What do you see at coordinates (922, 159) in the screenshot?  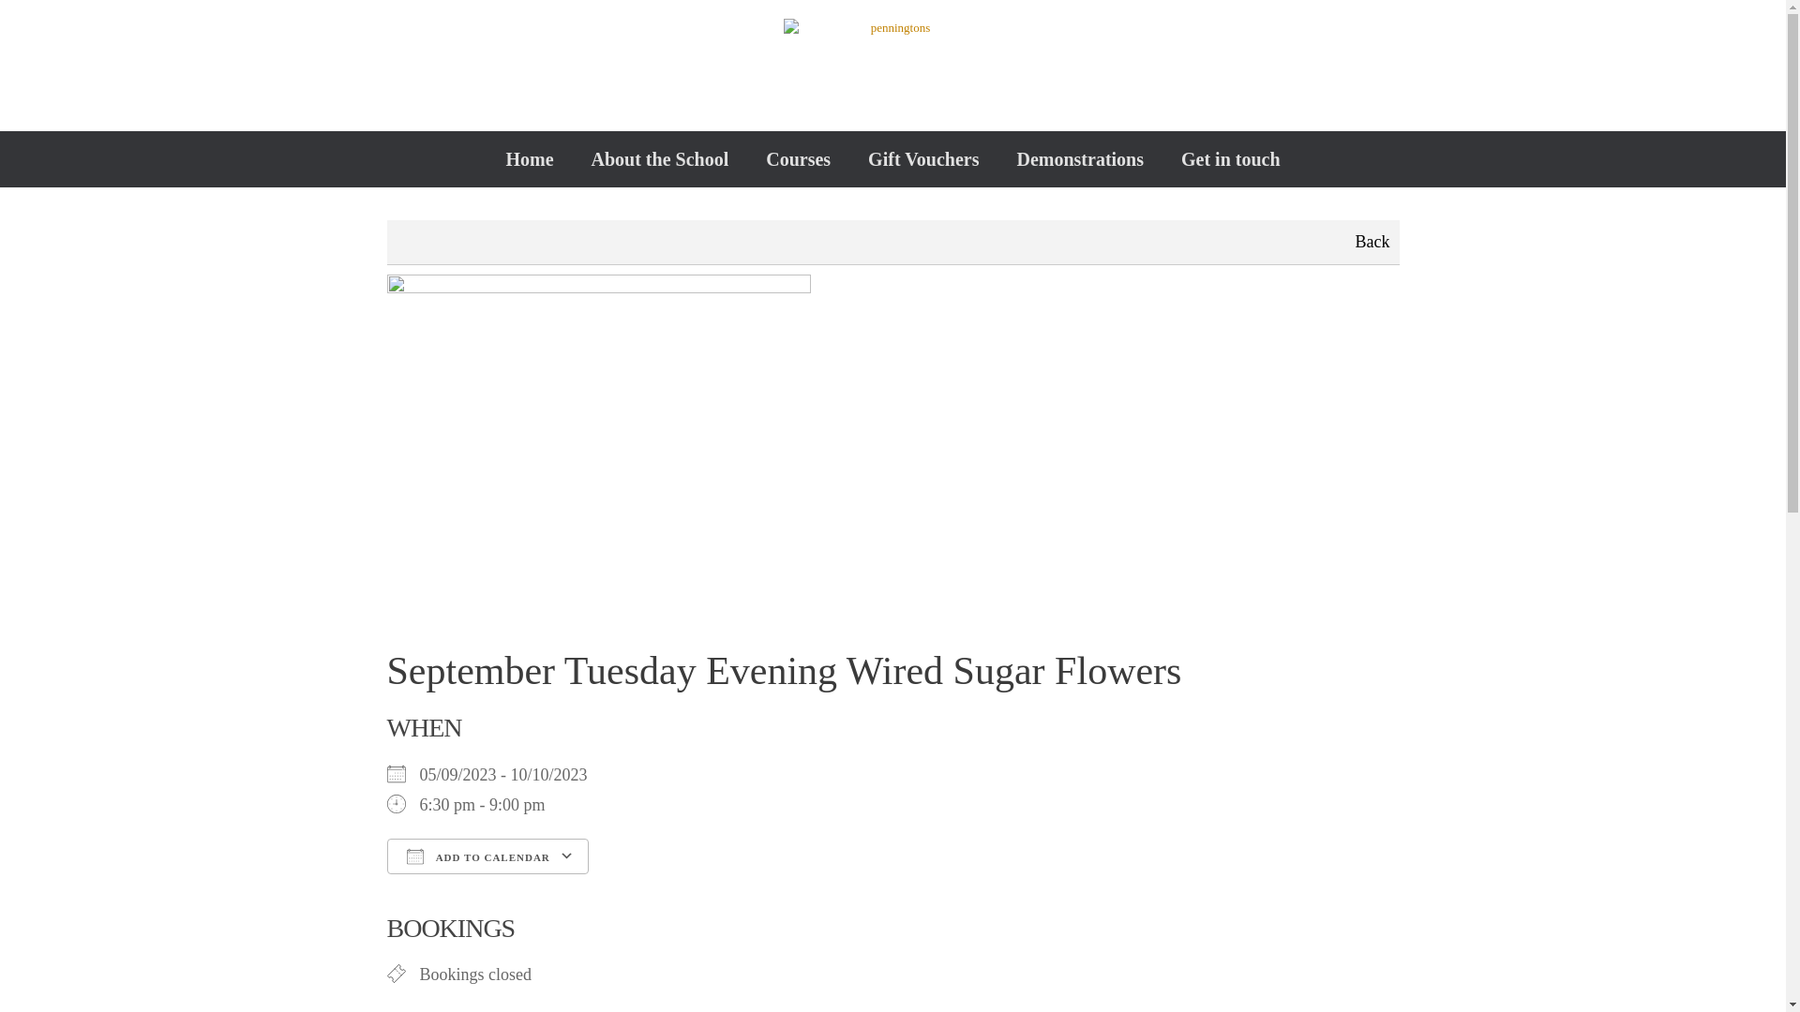 I see `Gift Vouchers` at bounding box center [922, 159].